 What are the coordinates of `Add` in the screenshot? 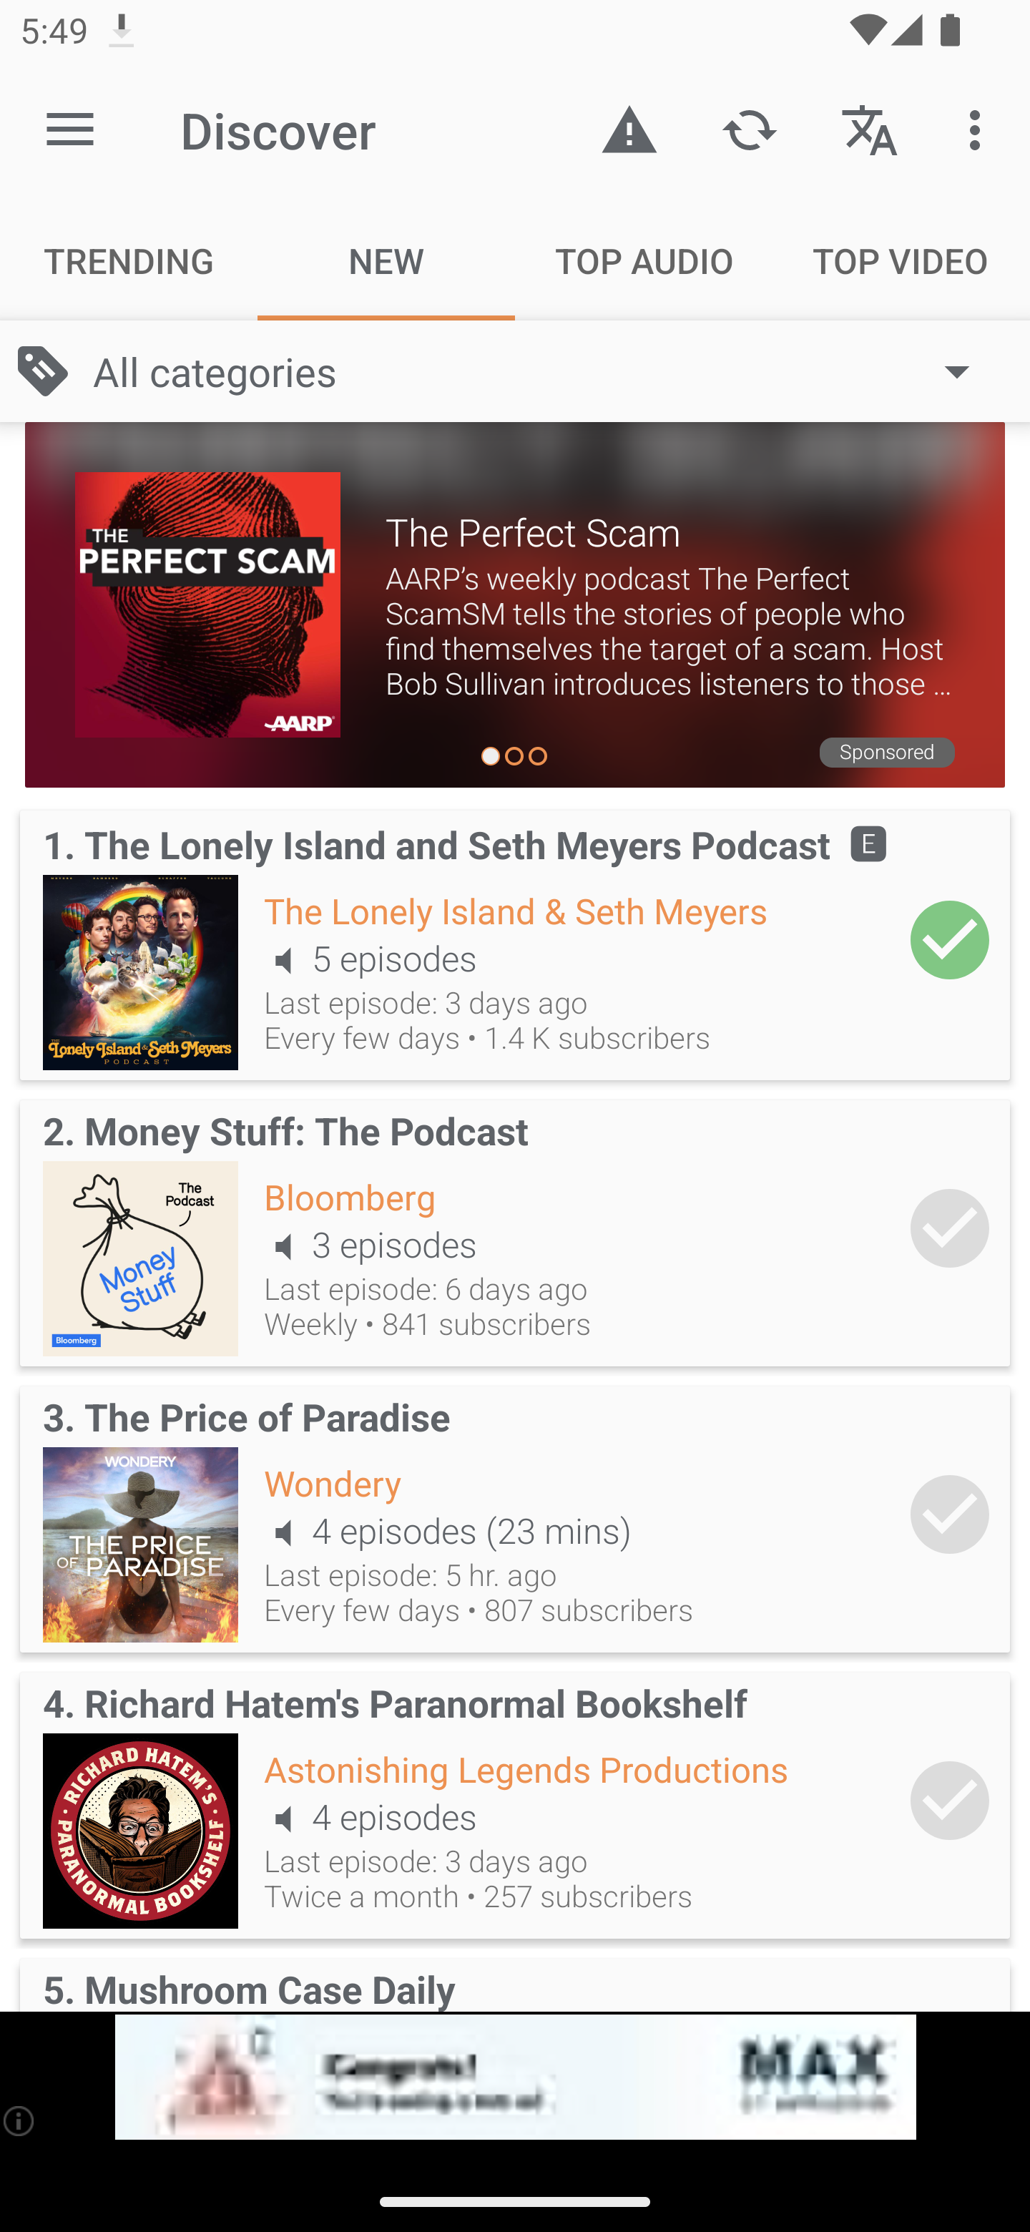 It's located at (950, 1801).